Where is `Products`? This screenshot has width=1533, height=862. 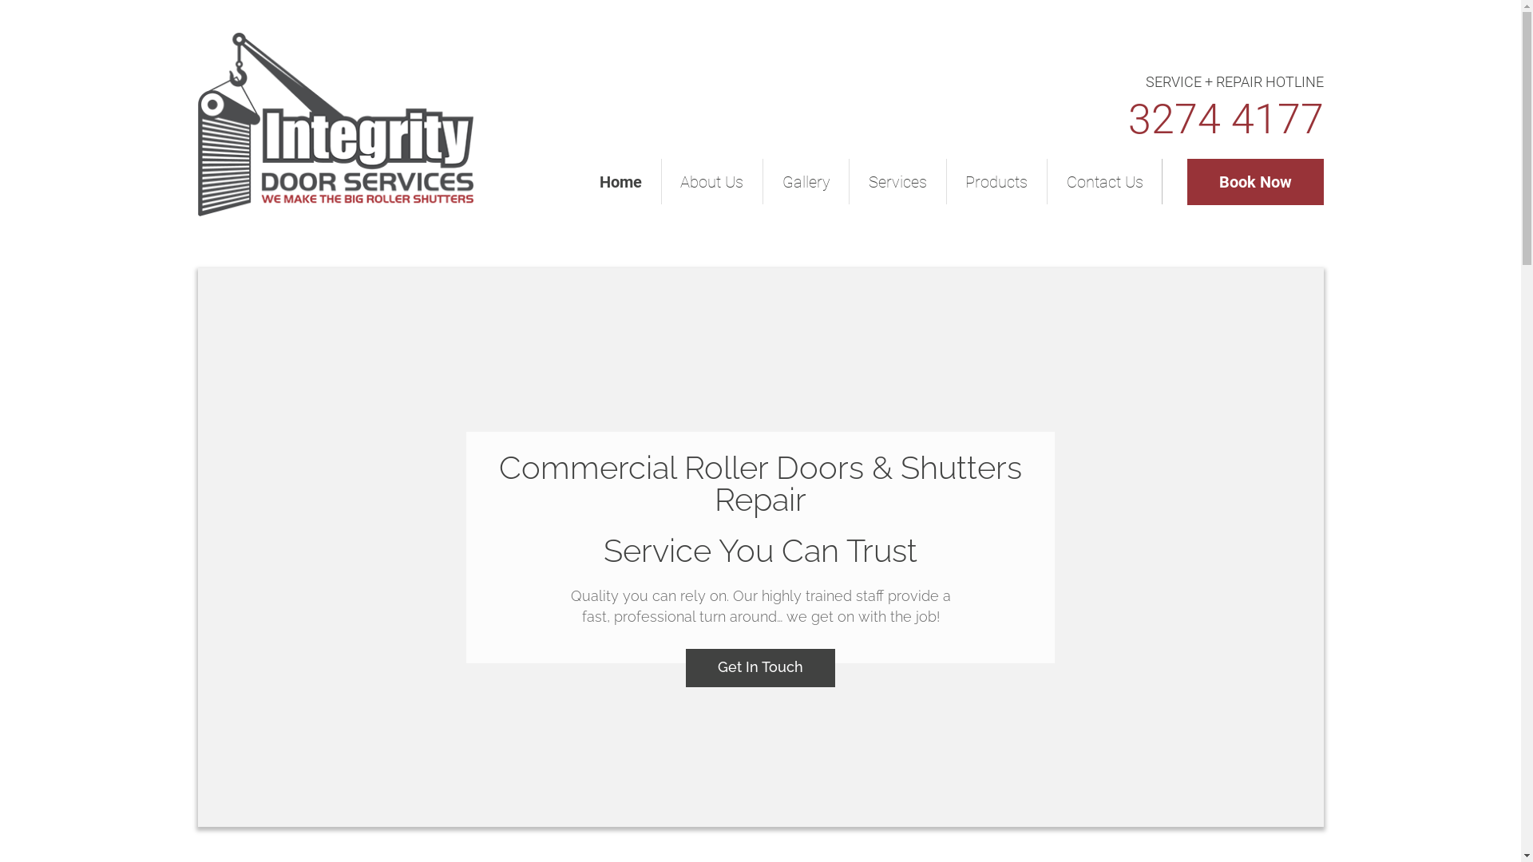 Products is located at coordinates (996, 182).